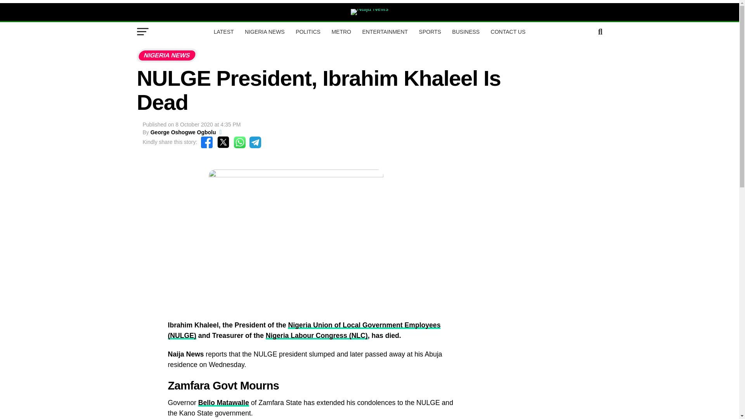  Describe the element at coordinates (430, 32) in the screenshot. I see `SPORTS` at that location.